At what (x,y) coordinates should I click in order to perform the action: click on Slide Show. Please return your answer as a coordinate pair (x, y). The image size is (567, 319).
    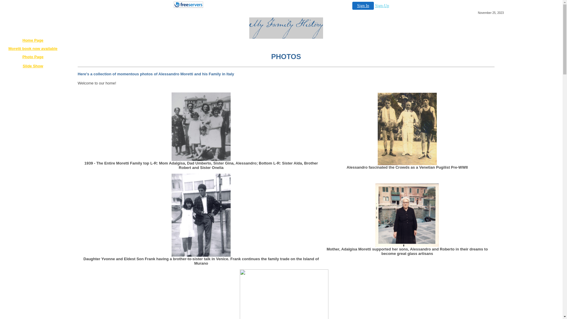
    Looking at the image, I should click on (33, 66).